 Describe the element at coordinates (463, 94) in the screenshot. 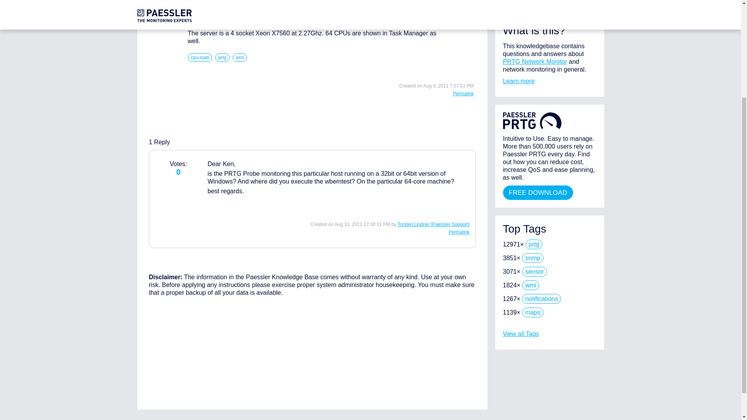

I see `Permalink` at that location.